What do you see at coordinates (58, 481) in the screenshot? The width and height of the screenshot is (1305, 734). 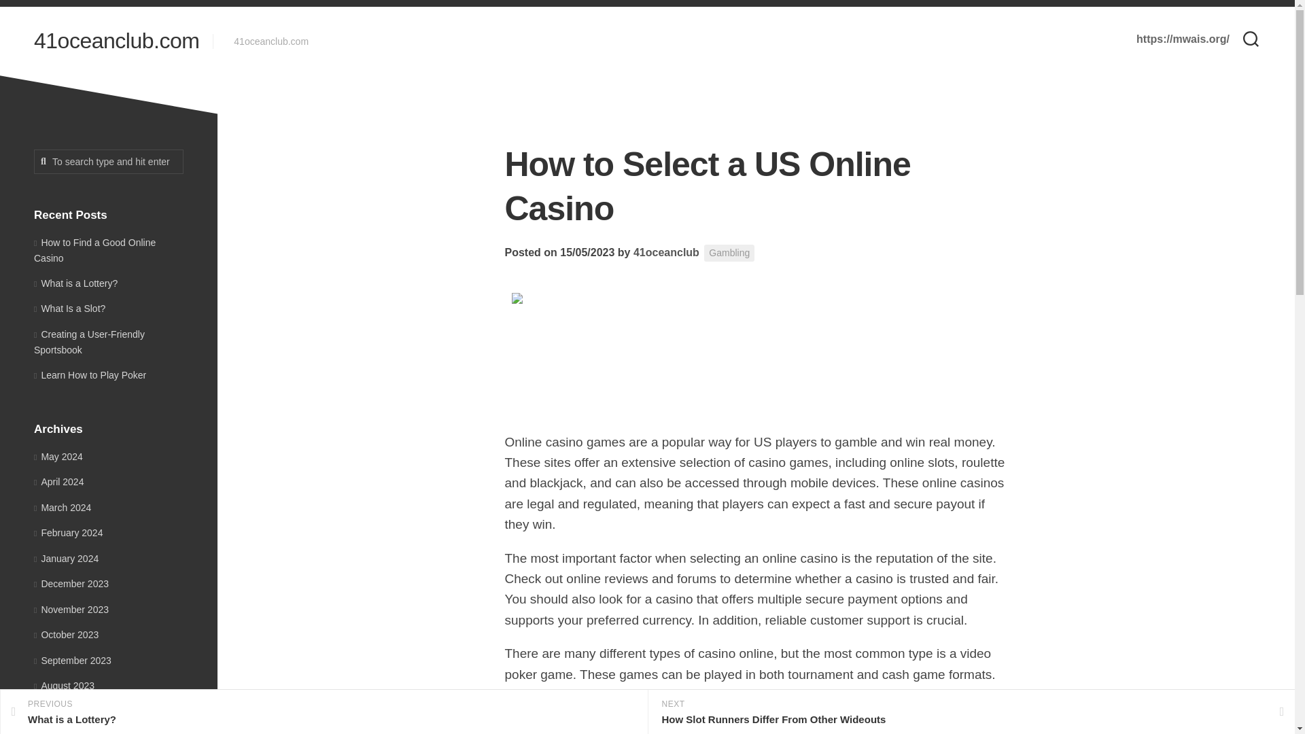 I see `April 2024` at bounding box center [58, 481].